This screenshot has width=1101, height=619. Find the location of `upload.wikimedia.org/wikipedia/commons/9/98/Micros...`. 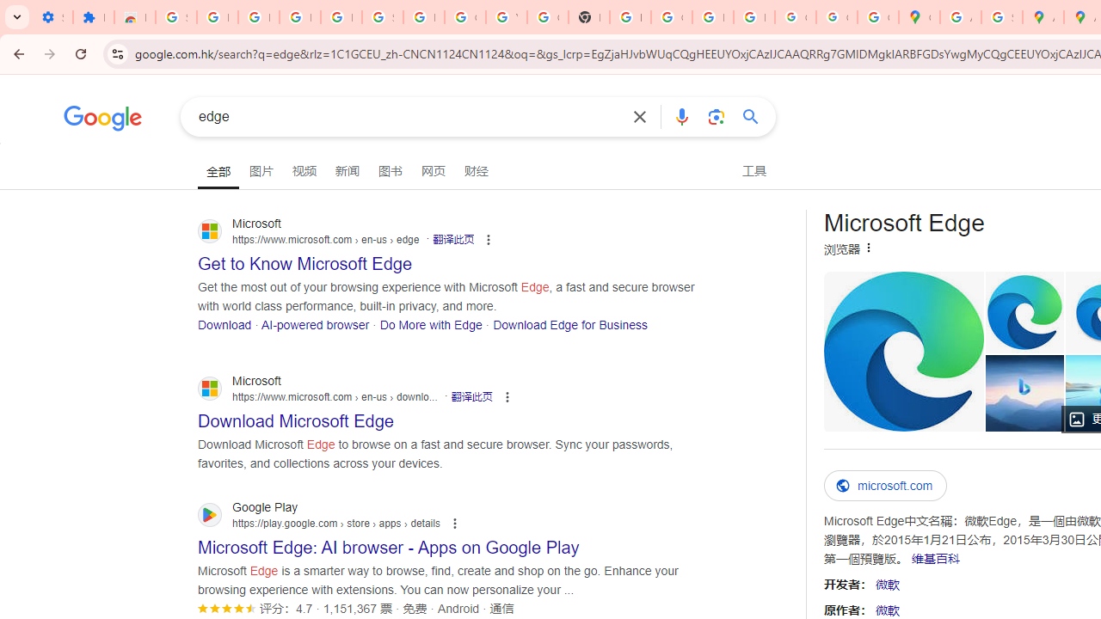

upload.wikimedia.org/wikipedia/commons/9/98/Micros... is located at coordinates (903, 351).